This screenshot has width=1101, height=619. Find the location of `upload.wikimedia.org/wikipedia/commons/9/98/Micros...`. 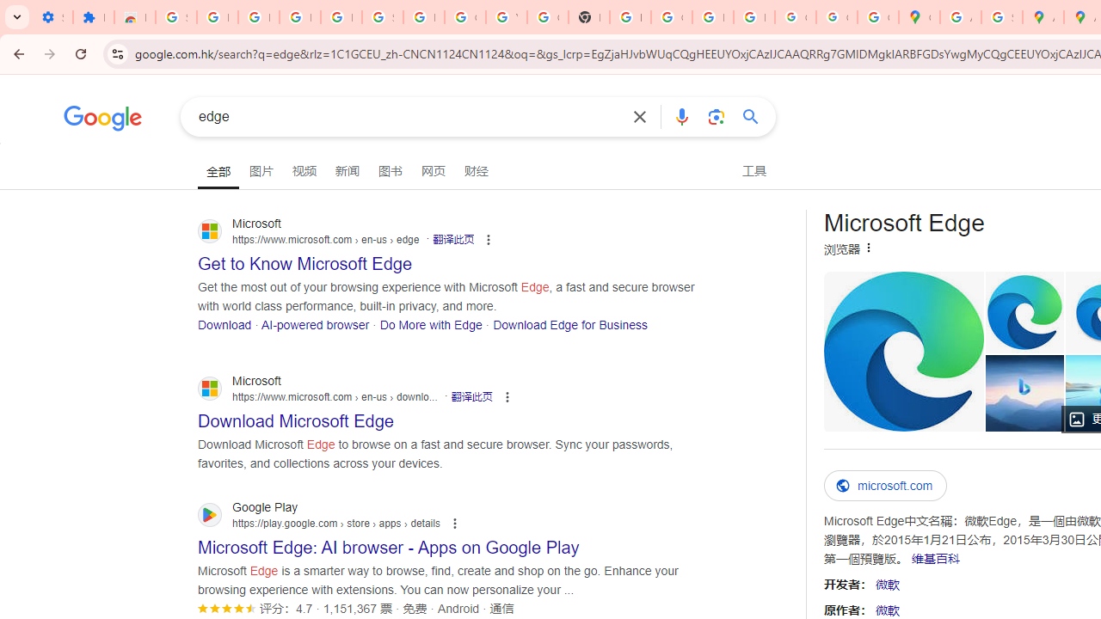

upload.wikimedia.org/wikipedia/commons/9/98/Micros... is located at coordinates (903, 351).